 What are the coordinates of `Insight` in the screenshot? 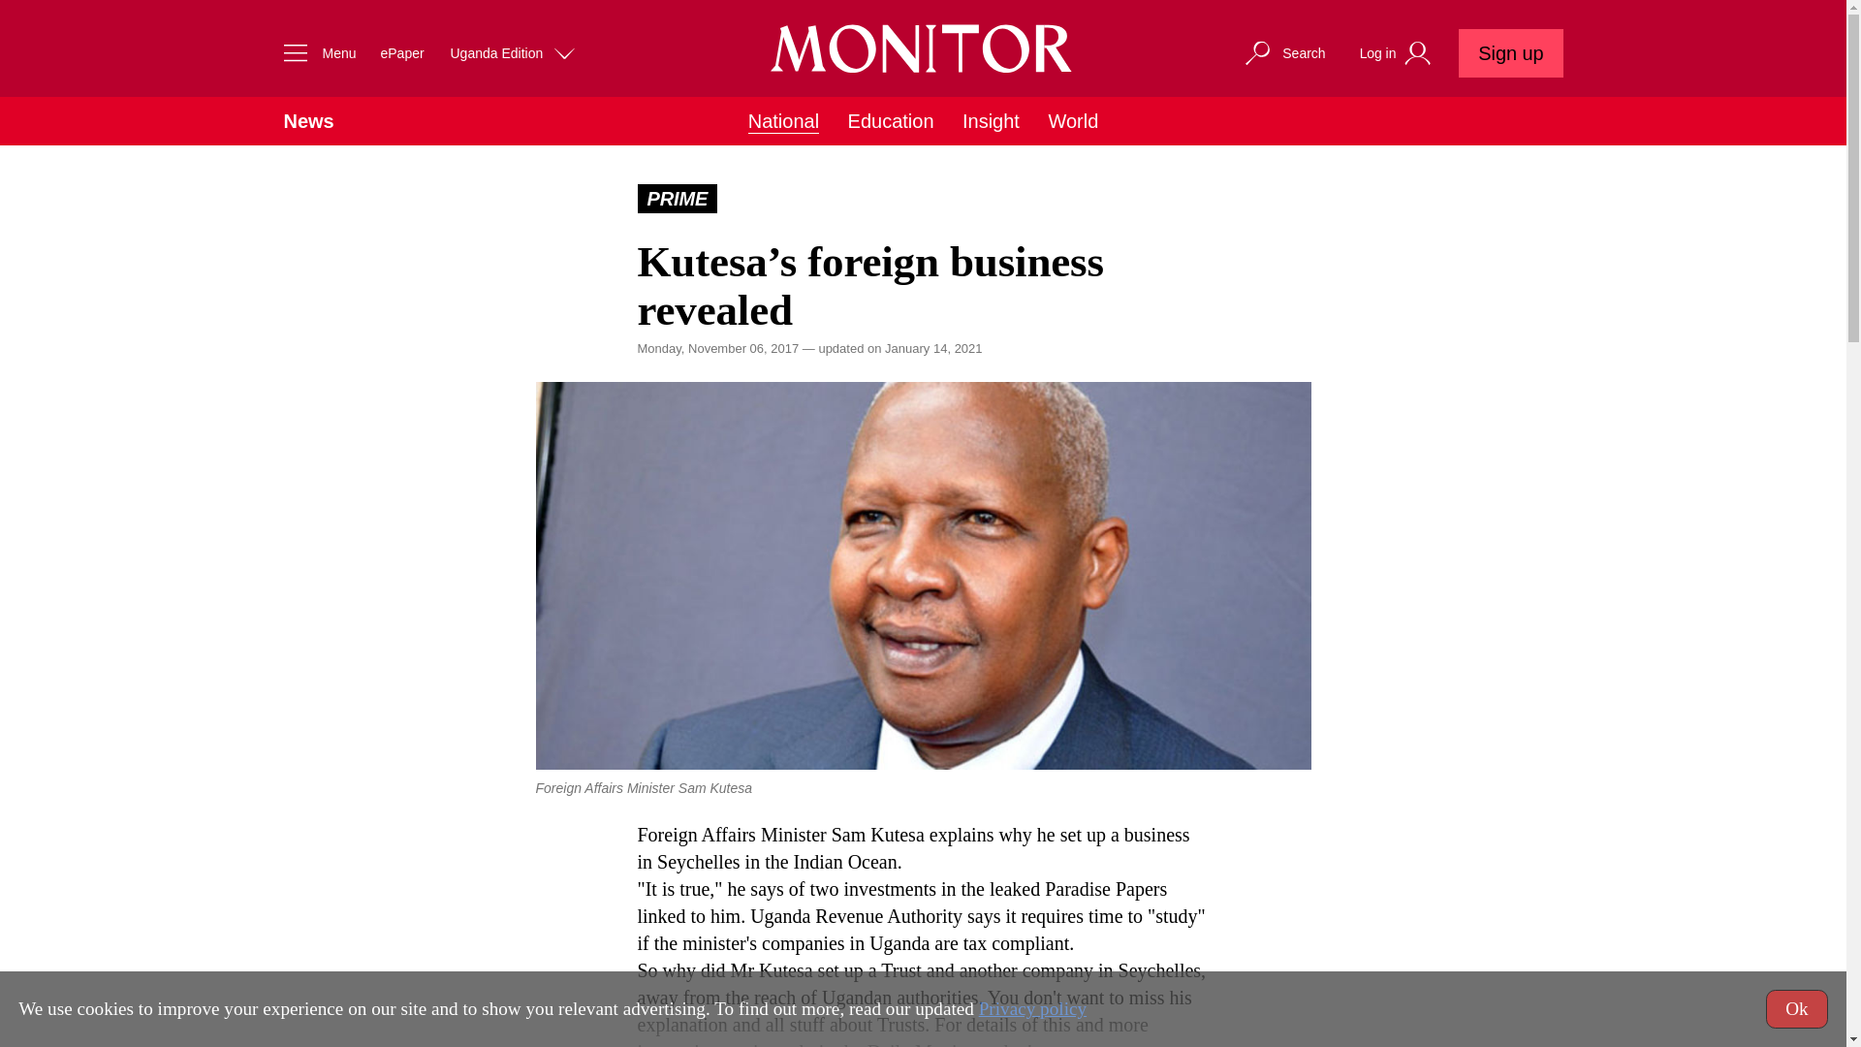 It's located at (991, 121).